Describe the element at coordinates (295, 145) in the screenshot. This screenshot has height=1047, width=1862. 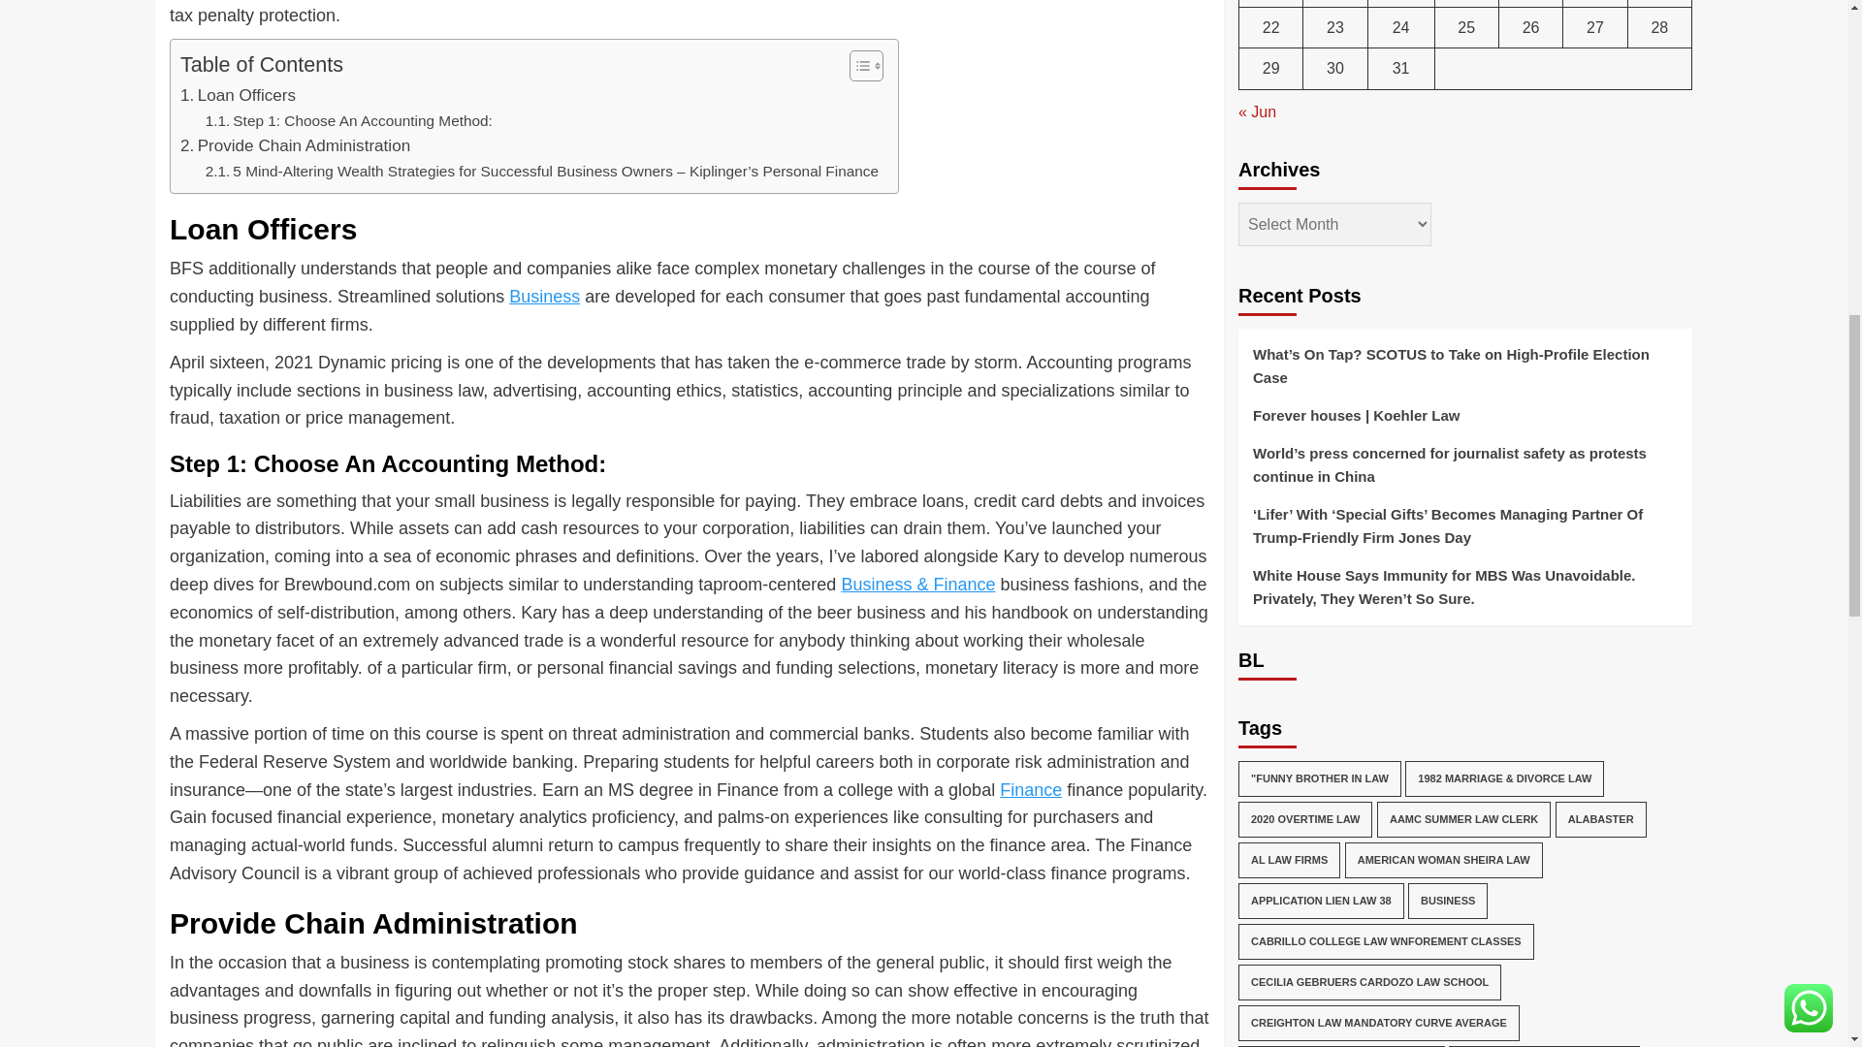
I see `Provide Chain Administration` at that location.